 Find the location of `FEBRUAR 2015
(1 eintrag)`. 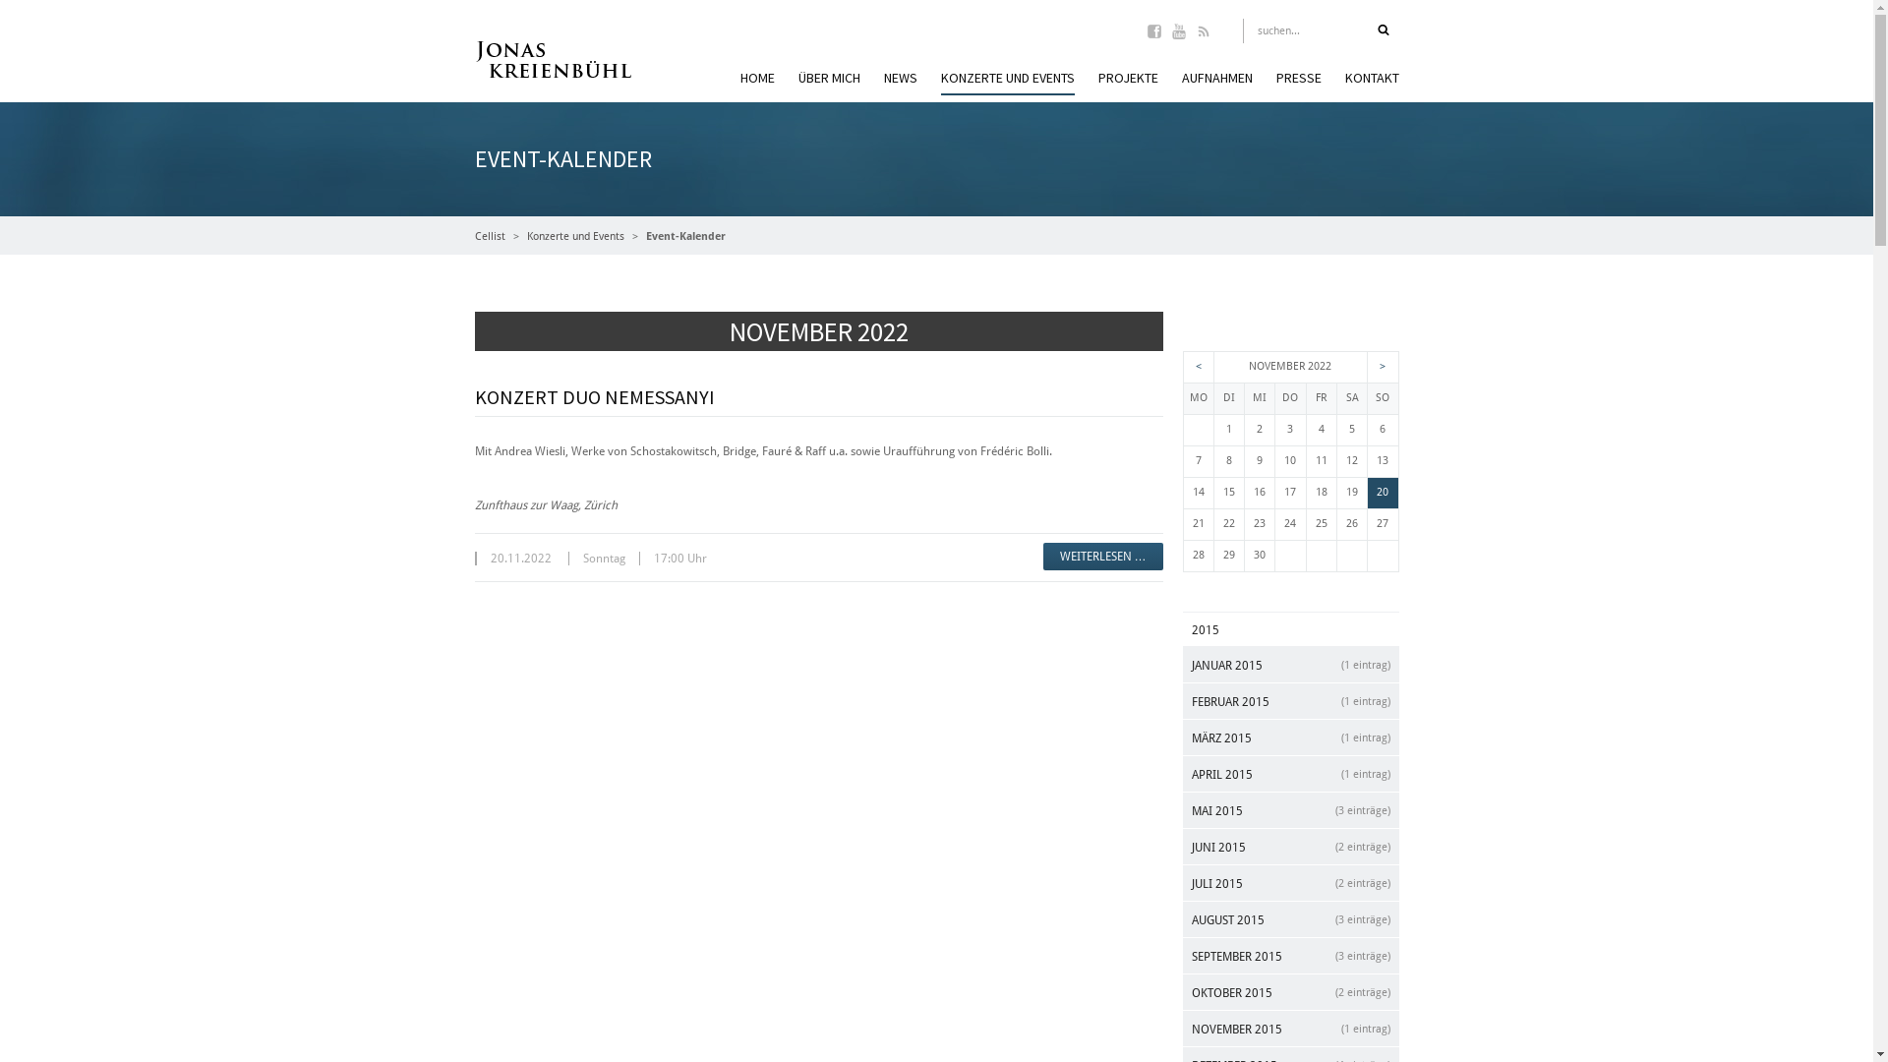

FEBRUAR 2015
(1 eintrag) is located at coordinates (1290, 701).